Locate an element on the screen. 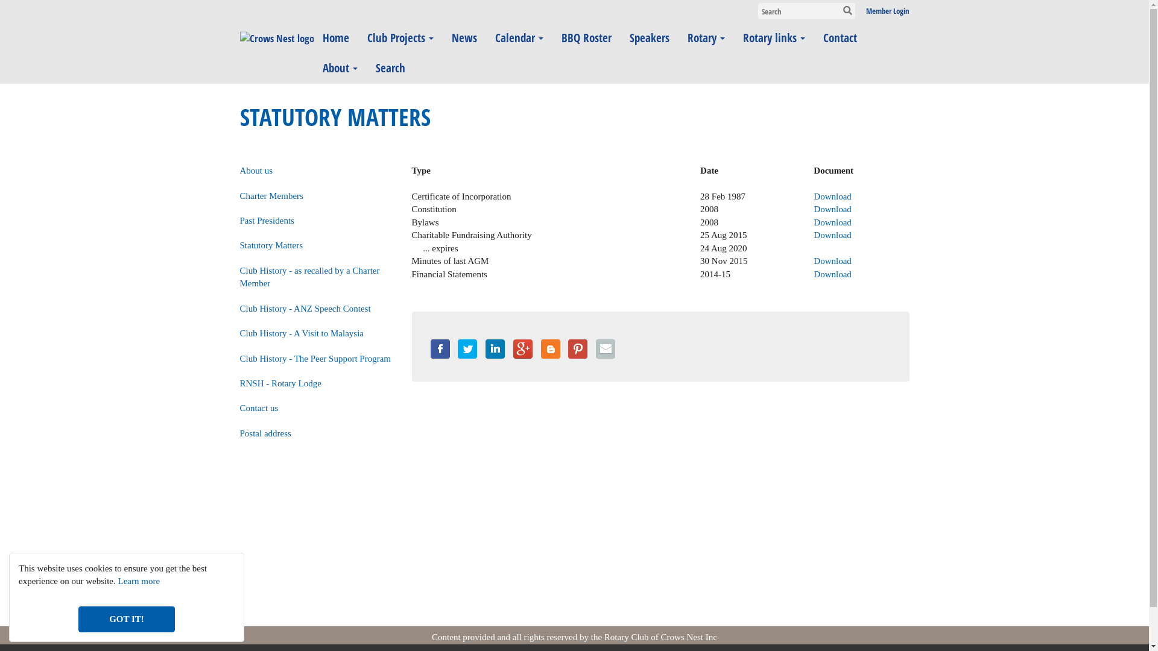 Image resolution: width=1158 pixels, height=651 pixels. Search is located at coordinates (391, 68).